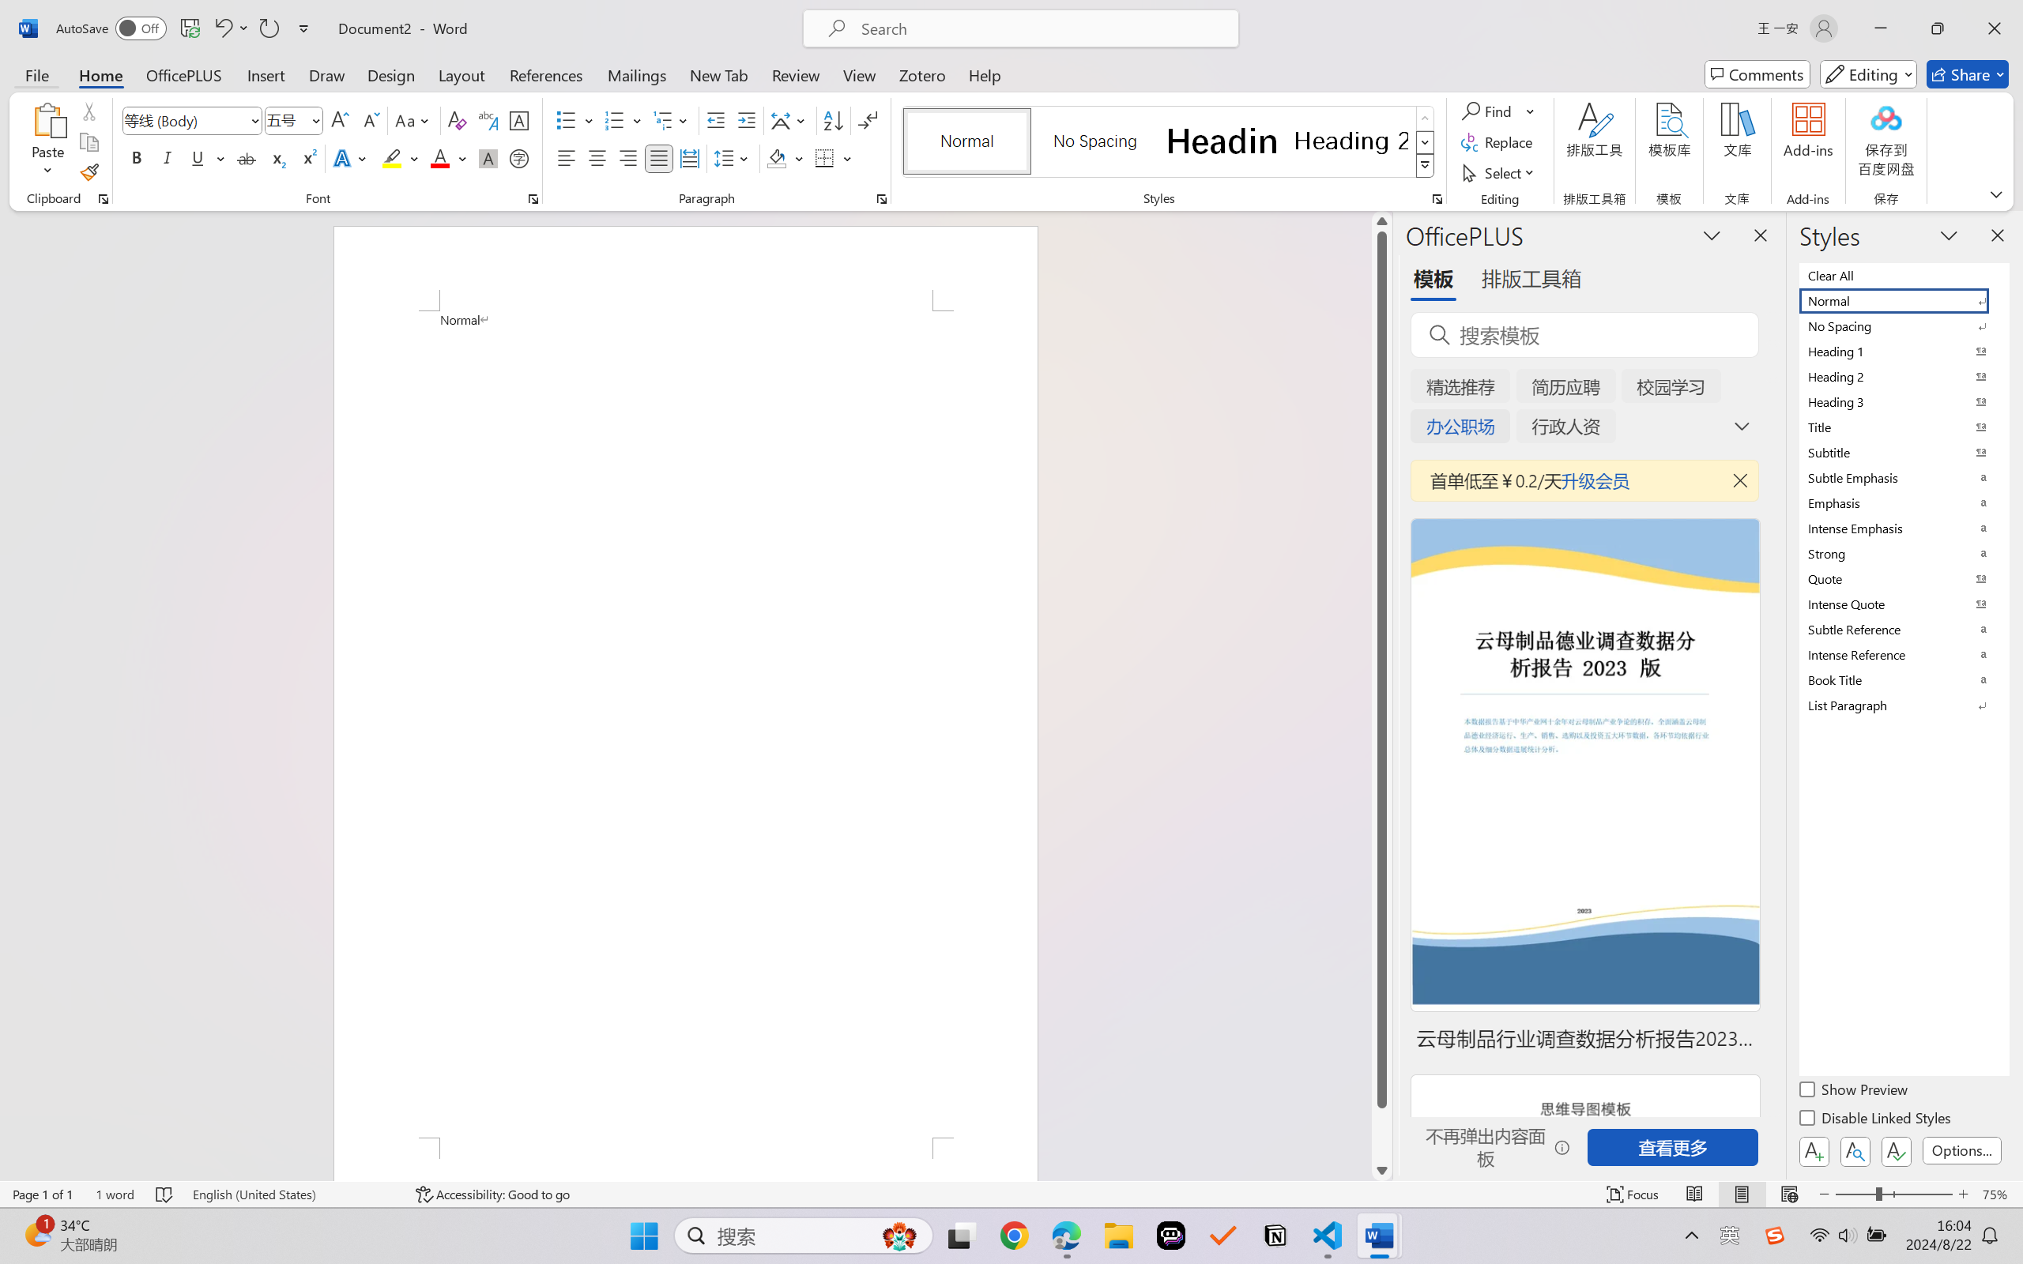 The height and width of the screenshot is (1264, 2023). What do you see at coordinates (1995, 28) in the screenshot?
I see `Close` at bounding box center [1995, 28].